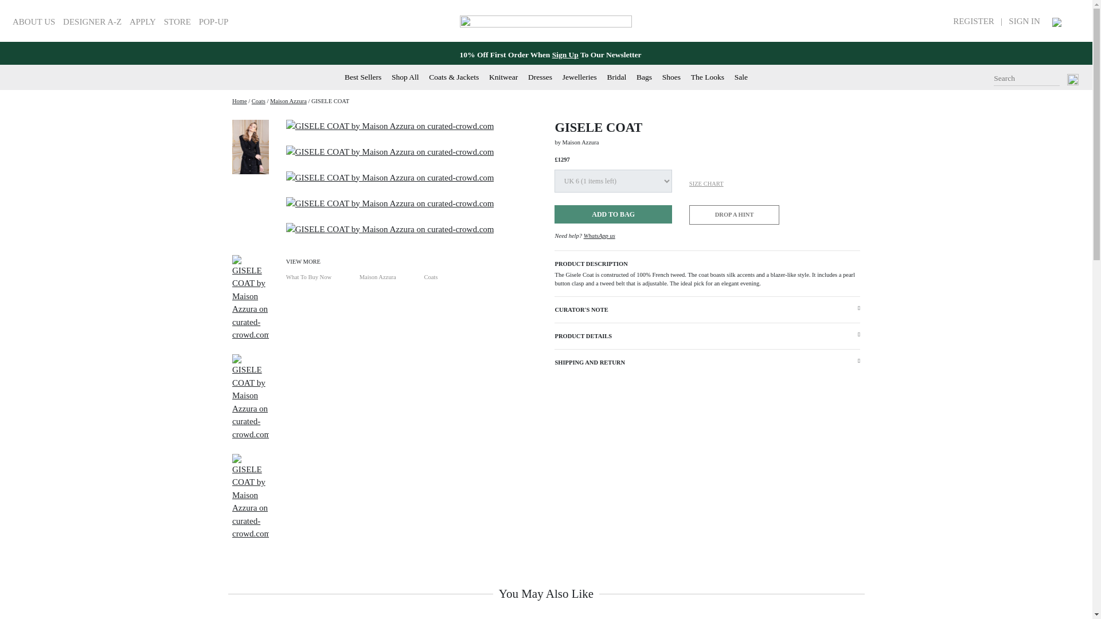 This screenshot has width=1101, height=619. I want to click on DESIGNER A-Z, so click(92, 22).